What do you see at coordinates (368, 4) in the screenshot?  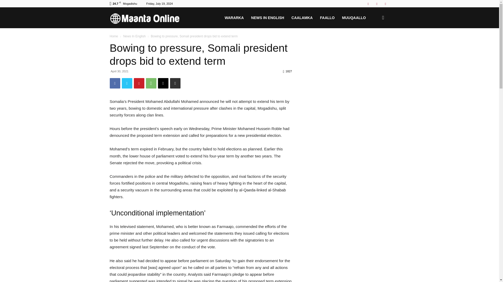 I see `Facebook` at bounding box center [368, 4].